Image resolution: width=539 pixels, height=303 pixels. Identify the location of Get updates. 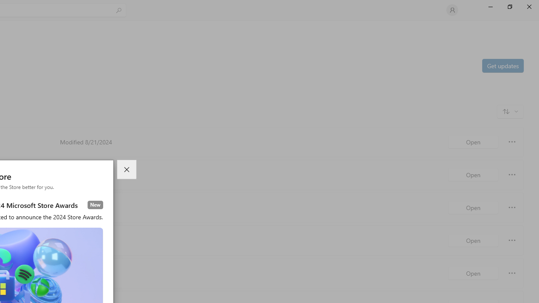
(502, 65).